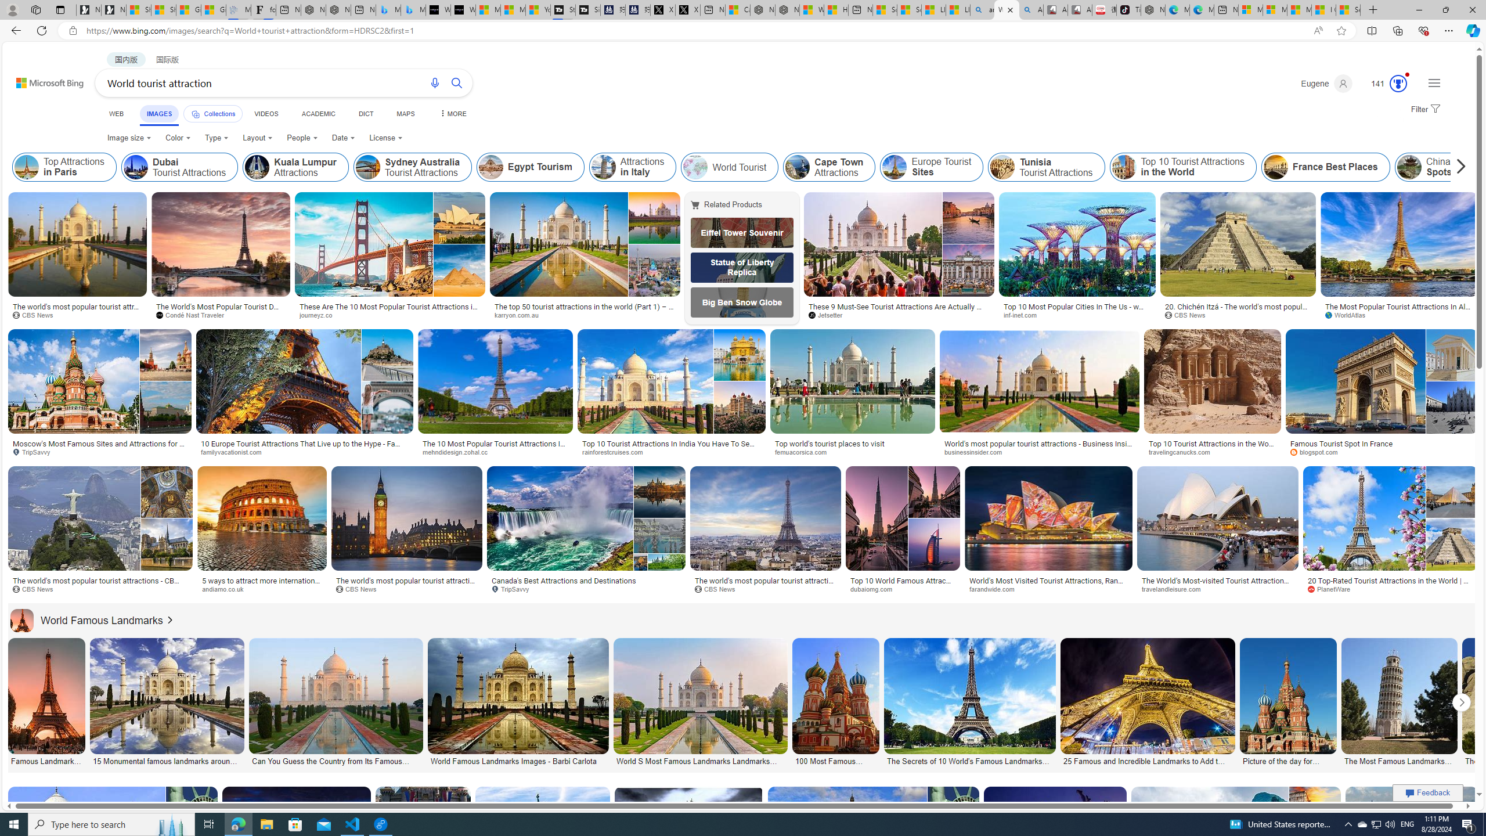 This screenshot has width=1486, height=836. Describe the element at coordinates (407, 585) in the screenshot. I see `The world's most popular tourist attractions` at that location.